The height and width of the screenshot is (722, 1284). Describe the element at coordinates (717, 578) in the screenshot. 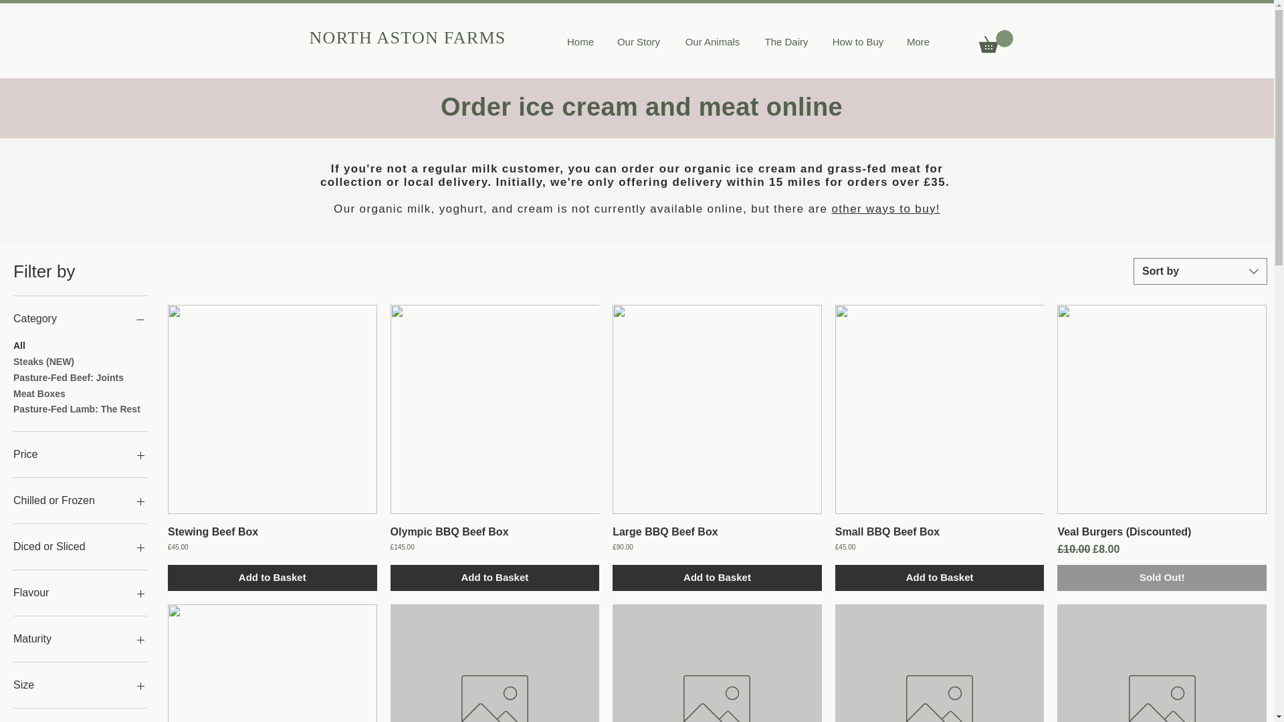

I see `Add to Basket` at that location.